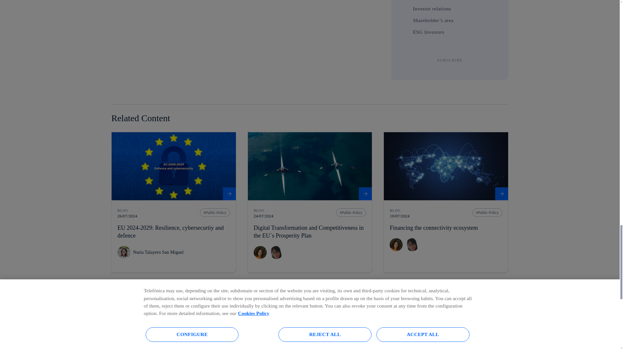 This screenshot has height=350, width=623. I want to click on Investor relations, so click(406, 8).